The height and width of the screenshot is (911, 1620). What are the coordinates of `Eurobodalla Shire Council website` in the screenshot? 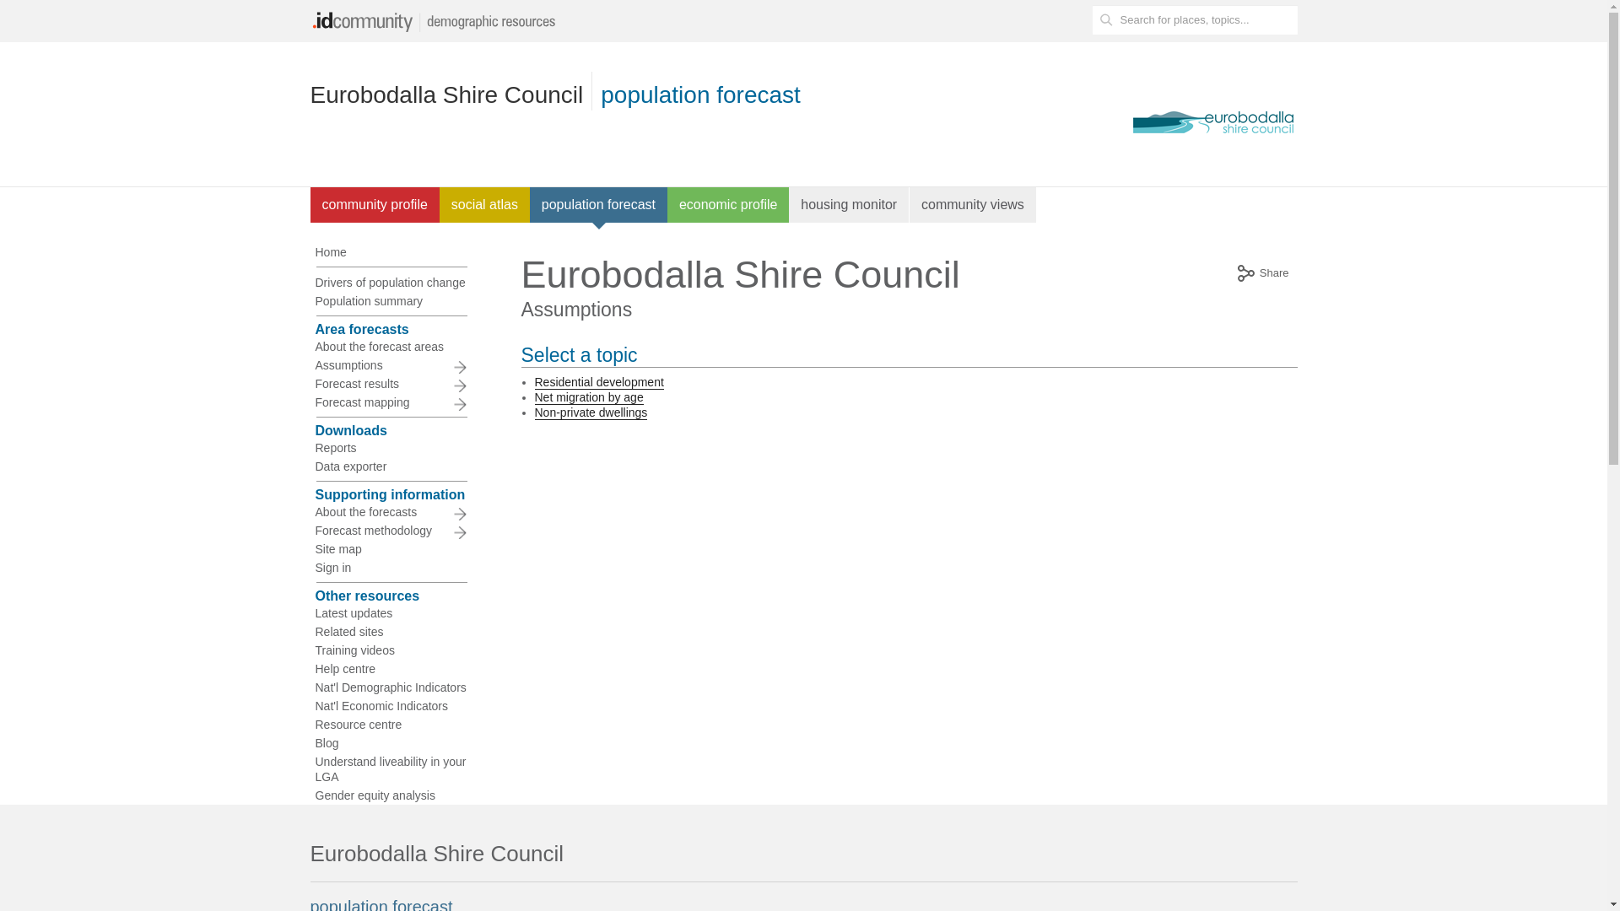 It's located at (1213, 122).